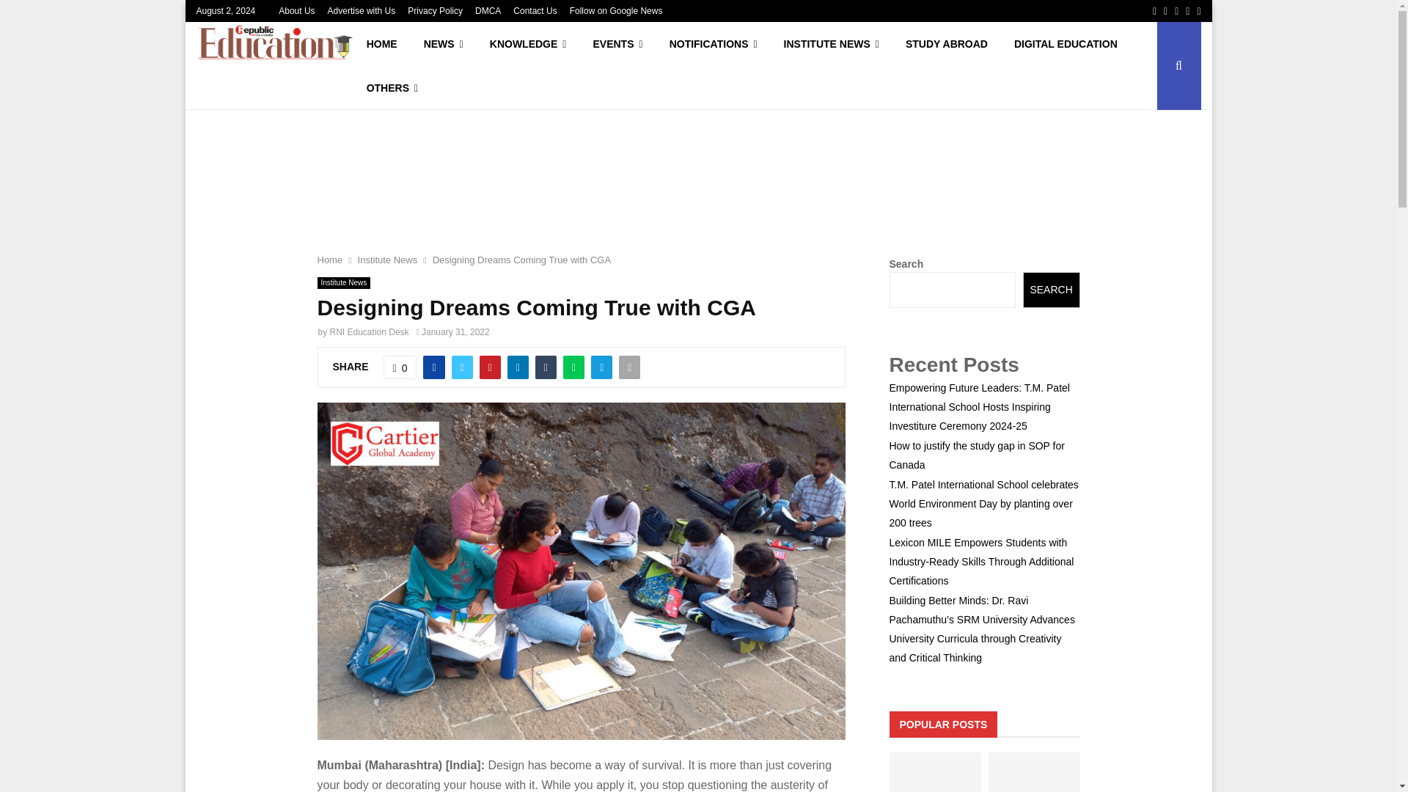  What do you see at coordinates (528, 44) in the screenshot?
I see `KNOWLEDGE` at bounding box center [528, 44].